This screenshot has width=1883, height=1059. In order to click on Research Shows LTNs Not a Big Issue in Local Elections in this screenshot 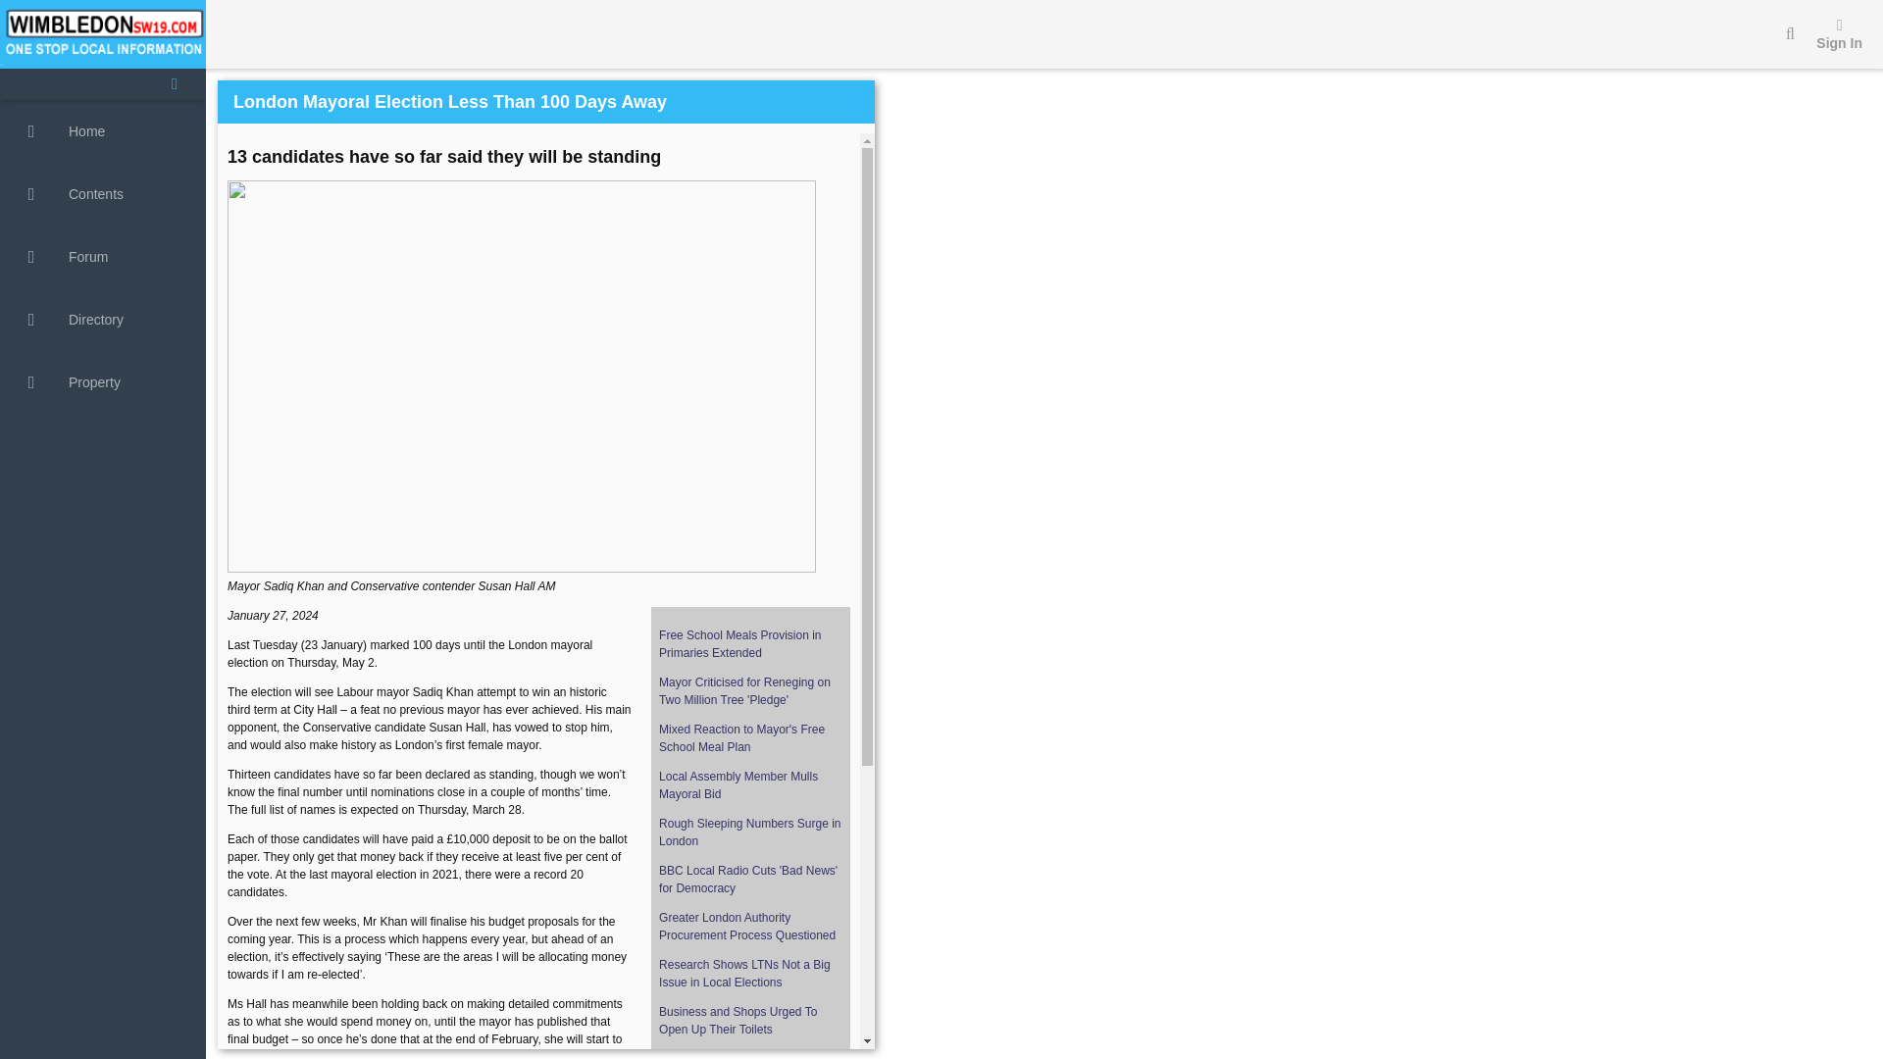, I will do `click(744, 973)`.